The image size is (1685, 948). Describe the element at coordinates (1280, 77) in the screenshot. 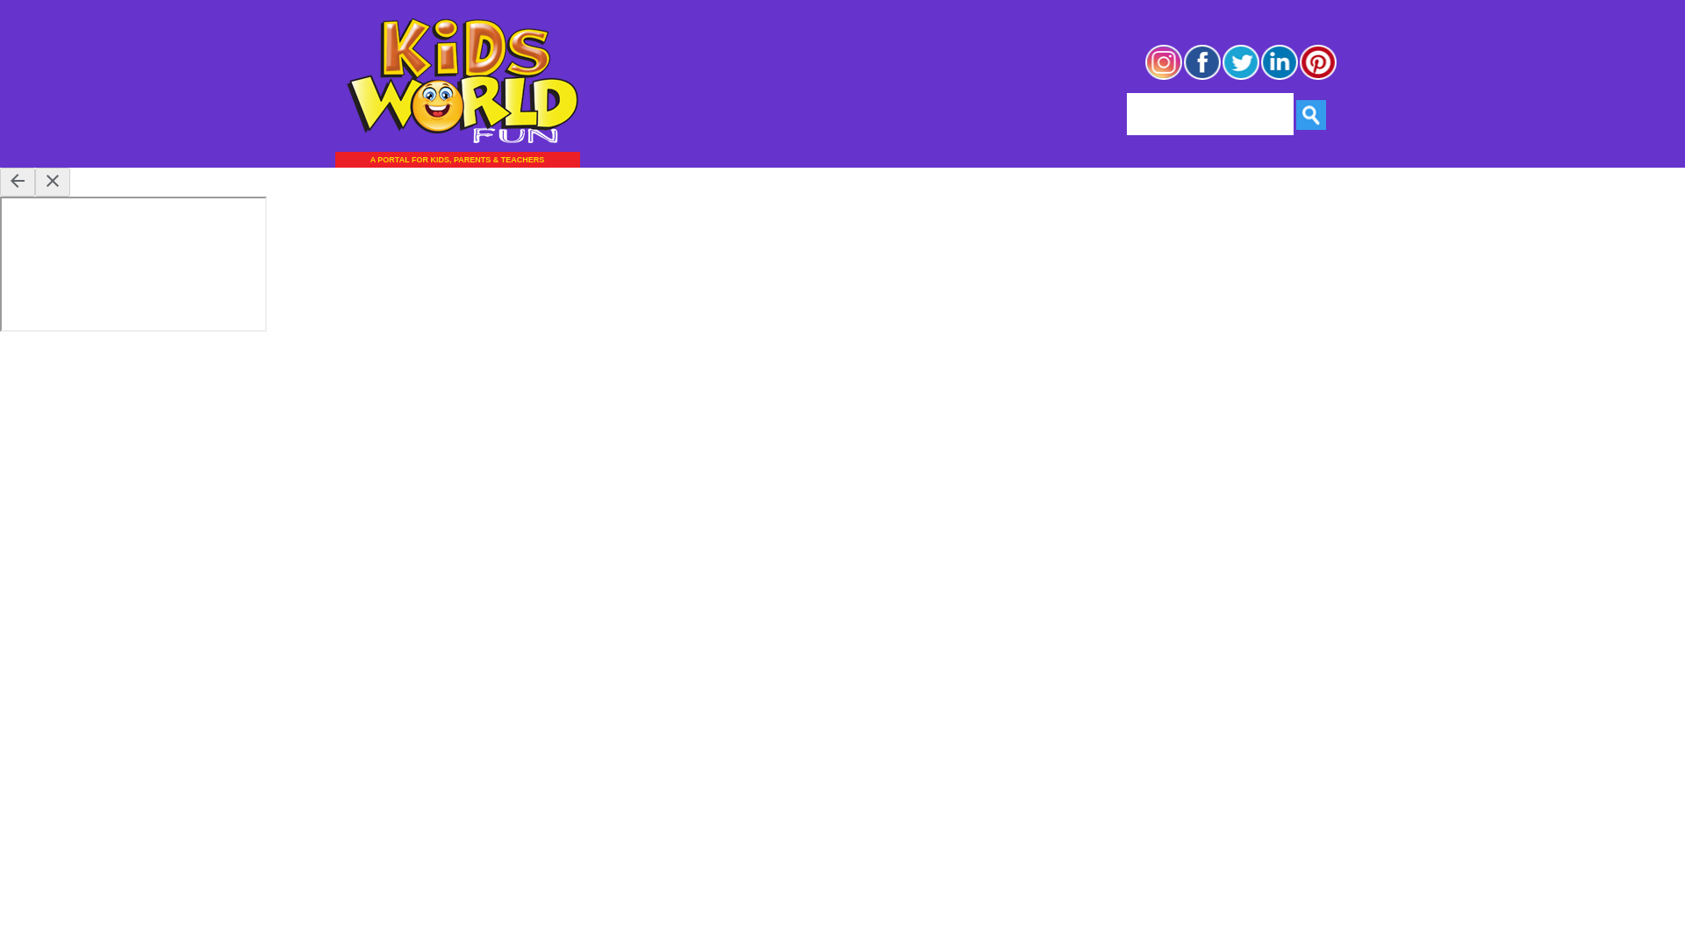

I see `Follow Us On LinkedIn` at that location.